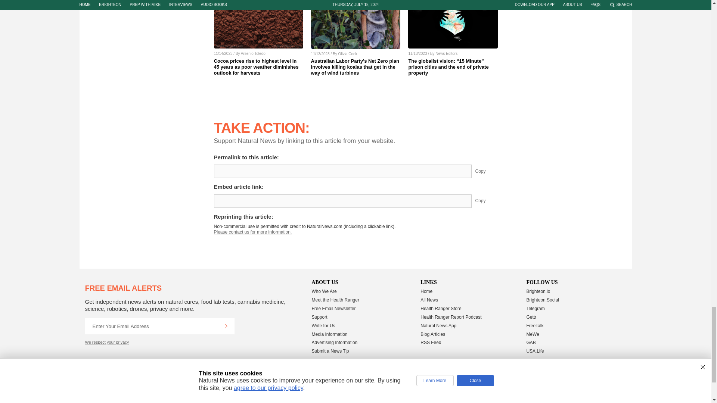  Describe the element at coordinates (226, 326) in the screenshot. I see `Continue` at that location.